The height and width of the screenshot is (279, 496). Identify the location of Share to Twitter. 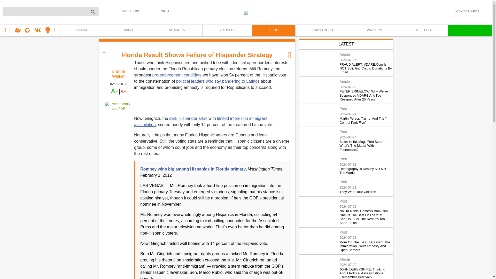
(118, 122).